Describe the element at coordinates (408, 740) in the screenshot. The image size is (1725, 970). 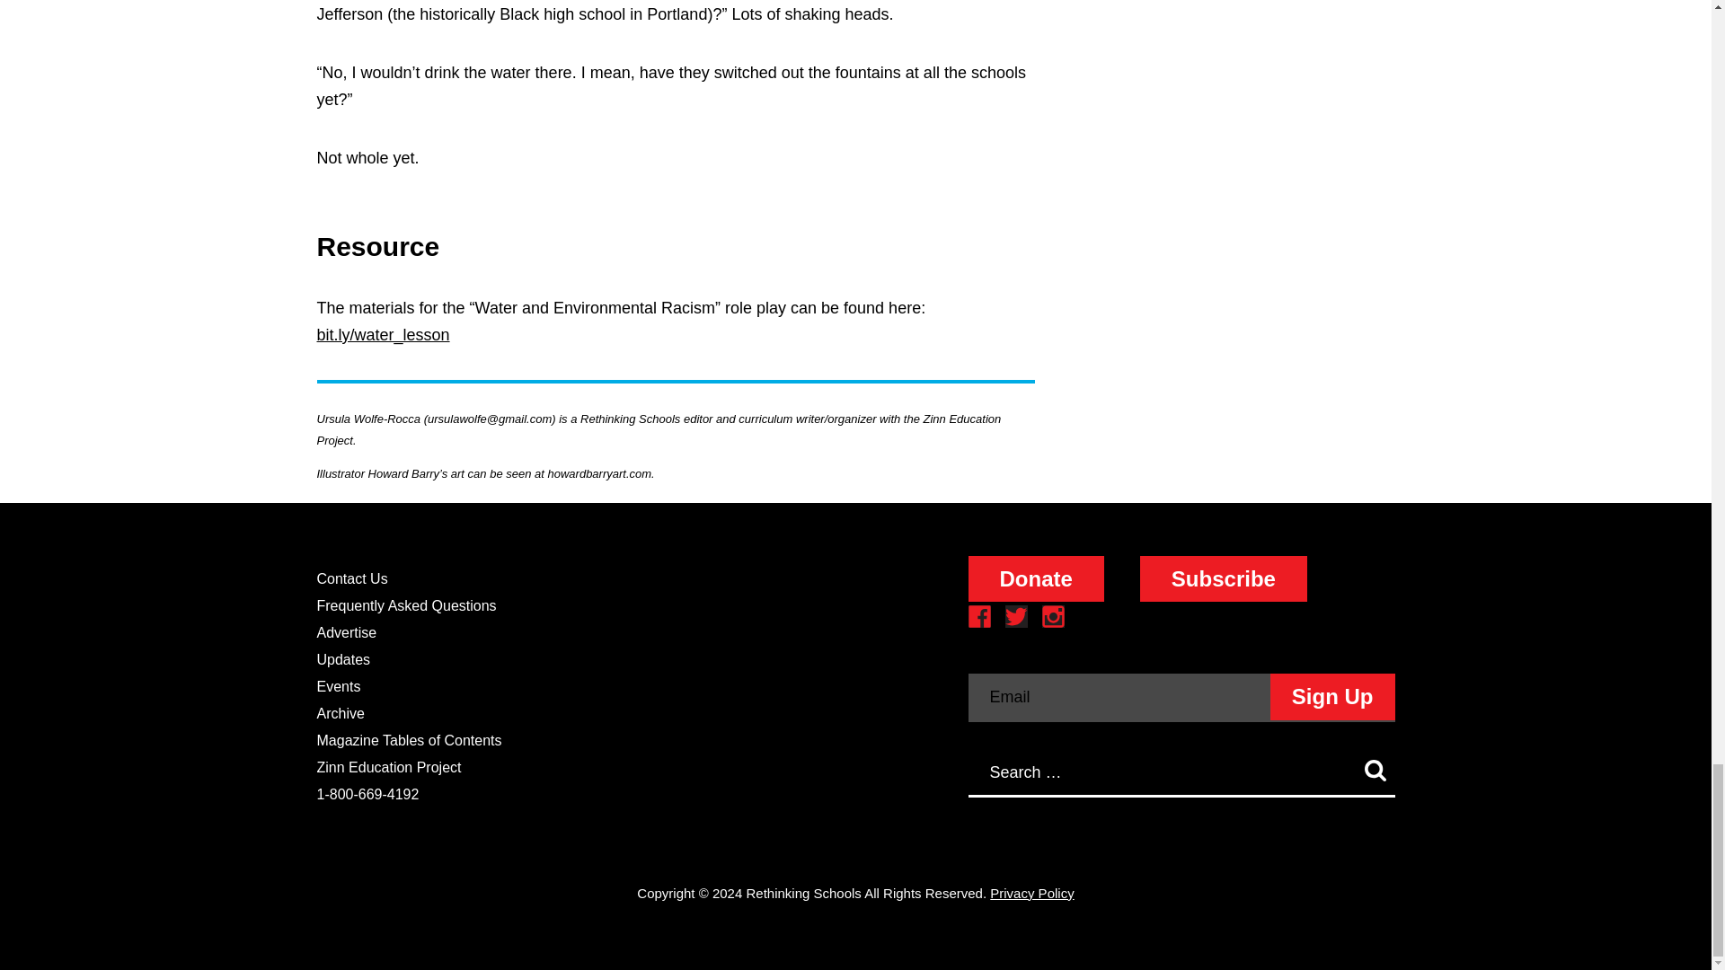
I see `Magazine Tables of Contents` at that location.